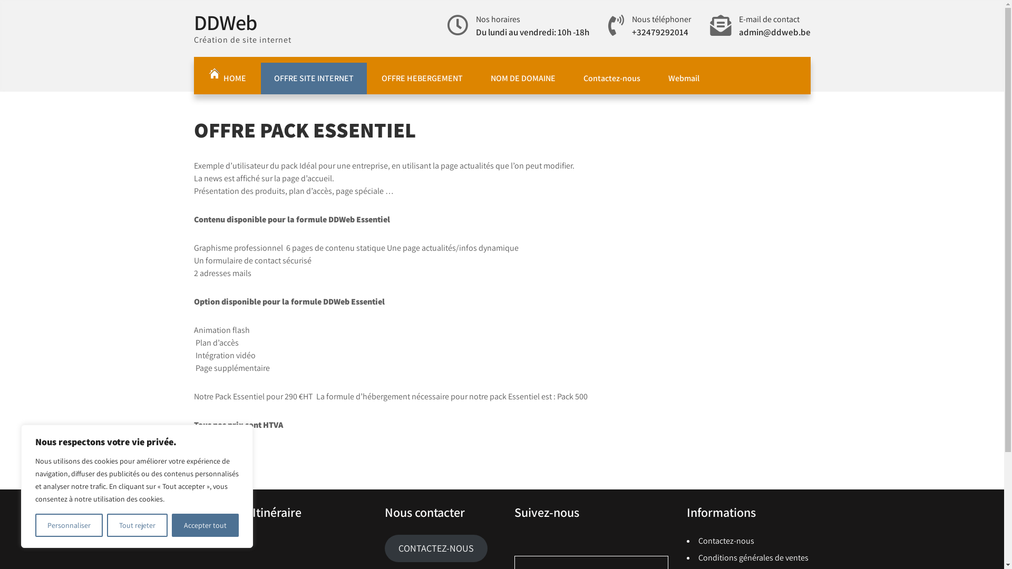  What do you see at coordinates (206, 525) in the screenshot?
I see `Accepter tout` at bounding box center [206, 525].